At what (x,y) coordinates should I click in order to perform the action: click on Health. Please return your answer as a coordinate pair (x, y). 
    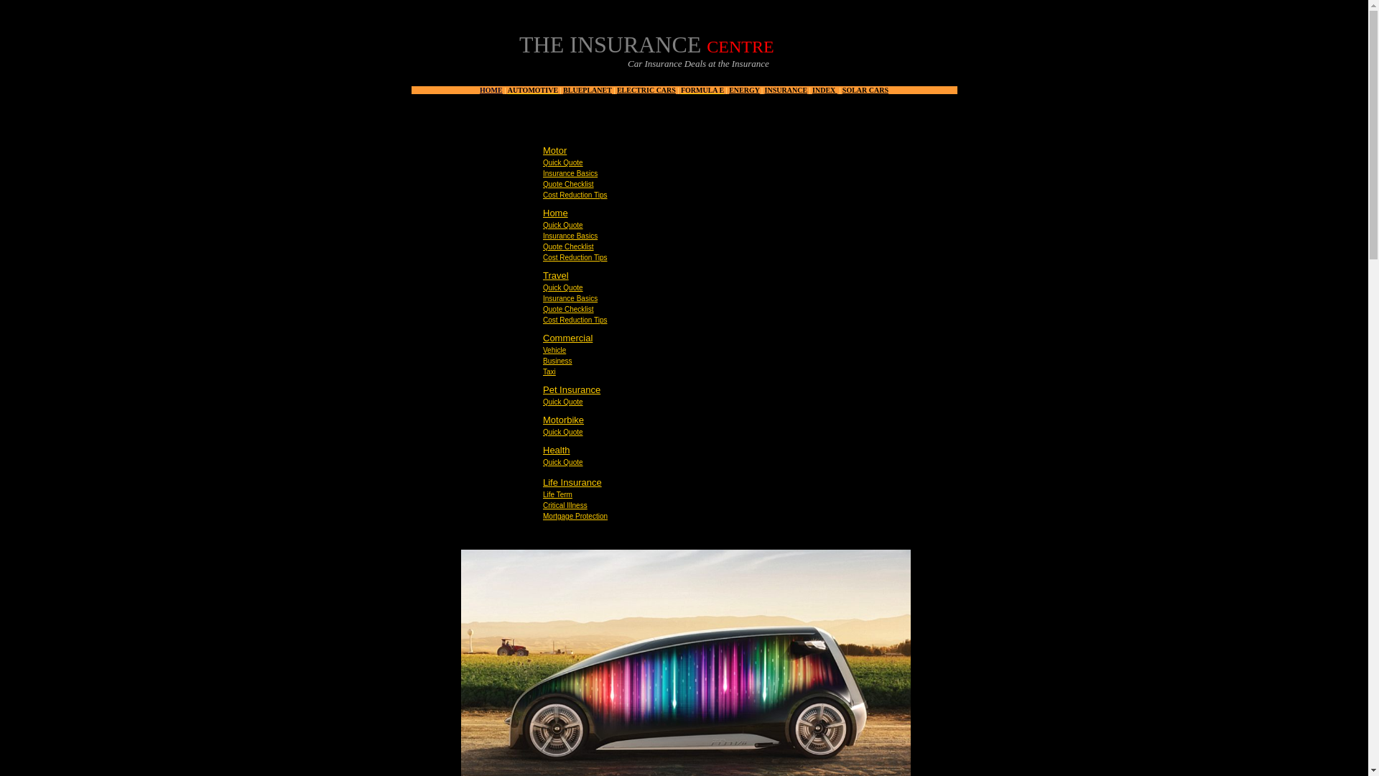
    Looking at the image, I should click on (557, 450).